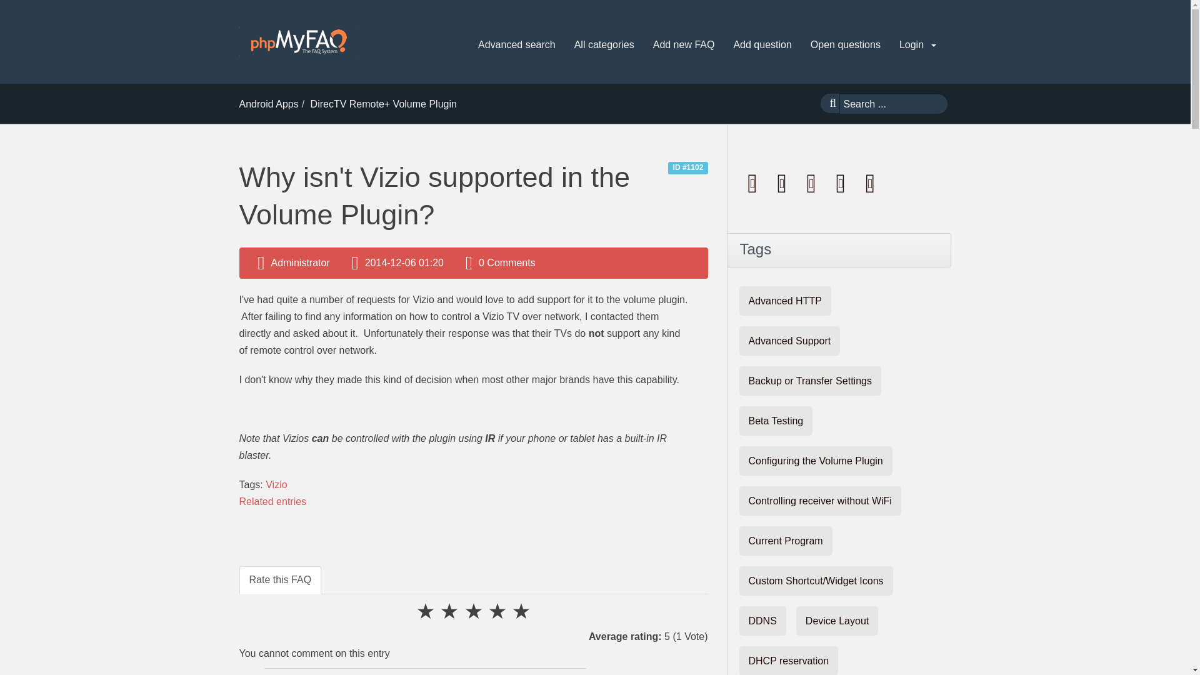 The image size is (1200, 675). Describe the element at coordinates (812, 182) in the screenshot. I see `Send FAQ to a friend` at that location.